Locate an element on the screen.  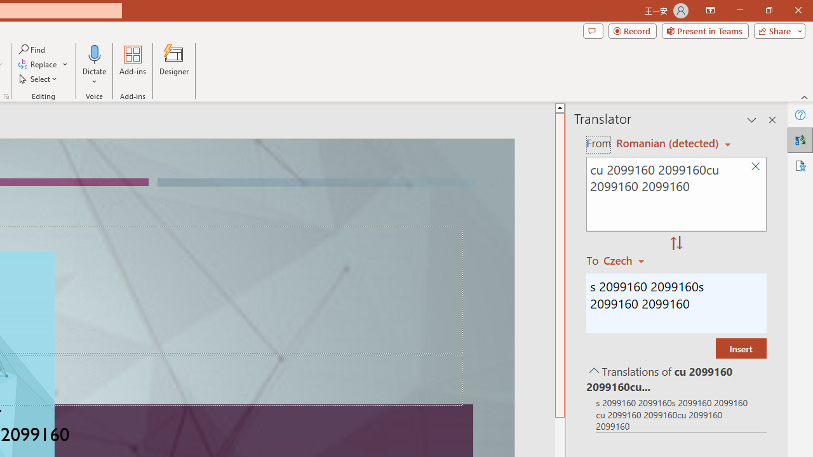
Replace... is located at coordinates (38, 65).